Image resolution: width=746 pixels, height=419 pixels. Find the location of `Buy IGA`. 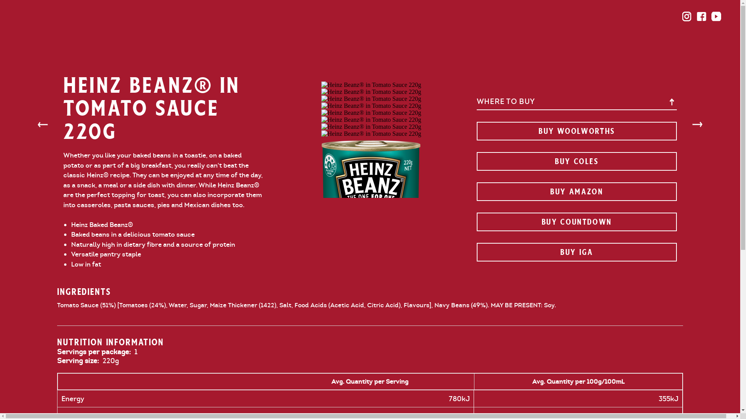

Buy IGA is located at coordinates (577, 252).